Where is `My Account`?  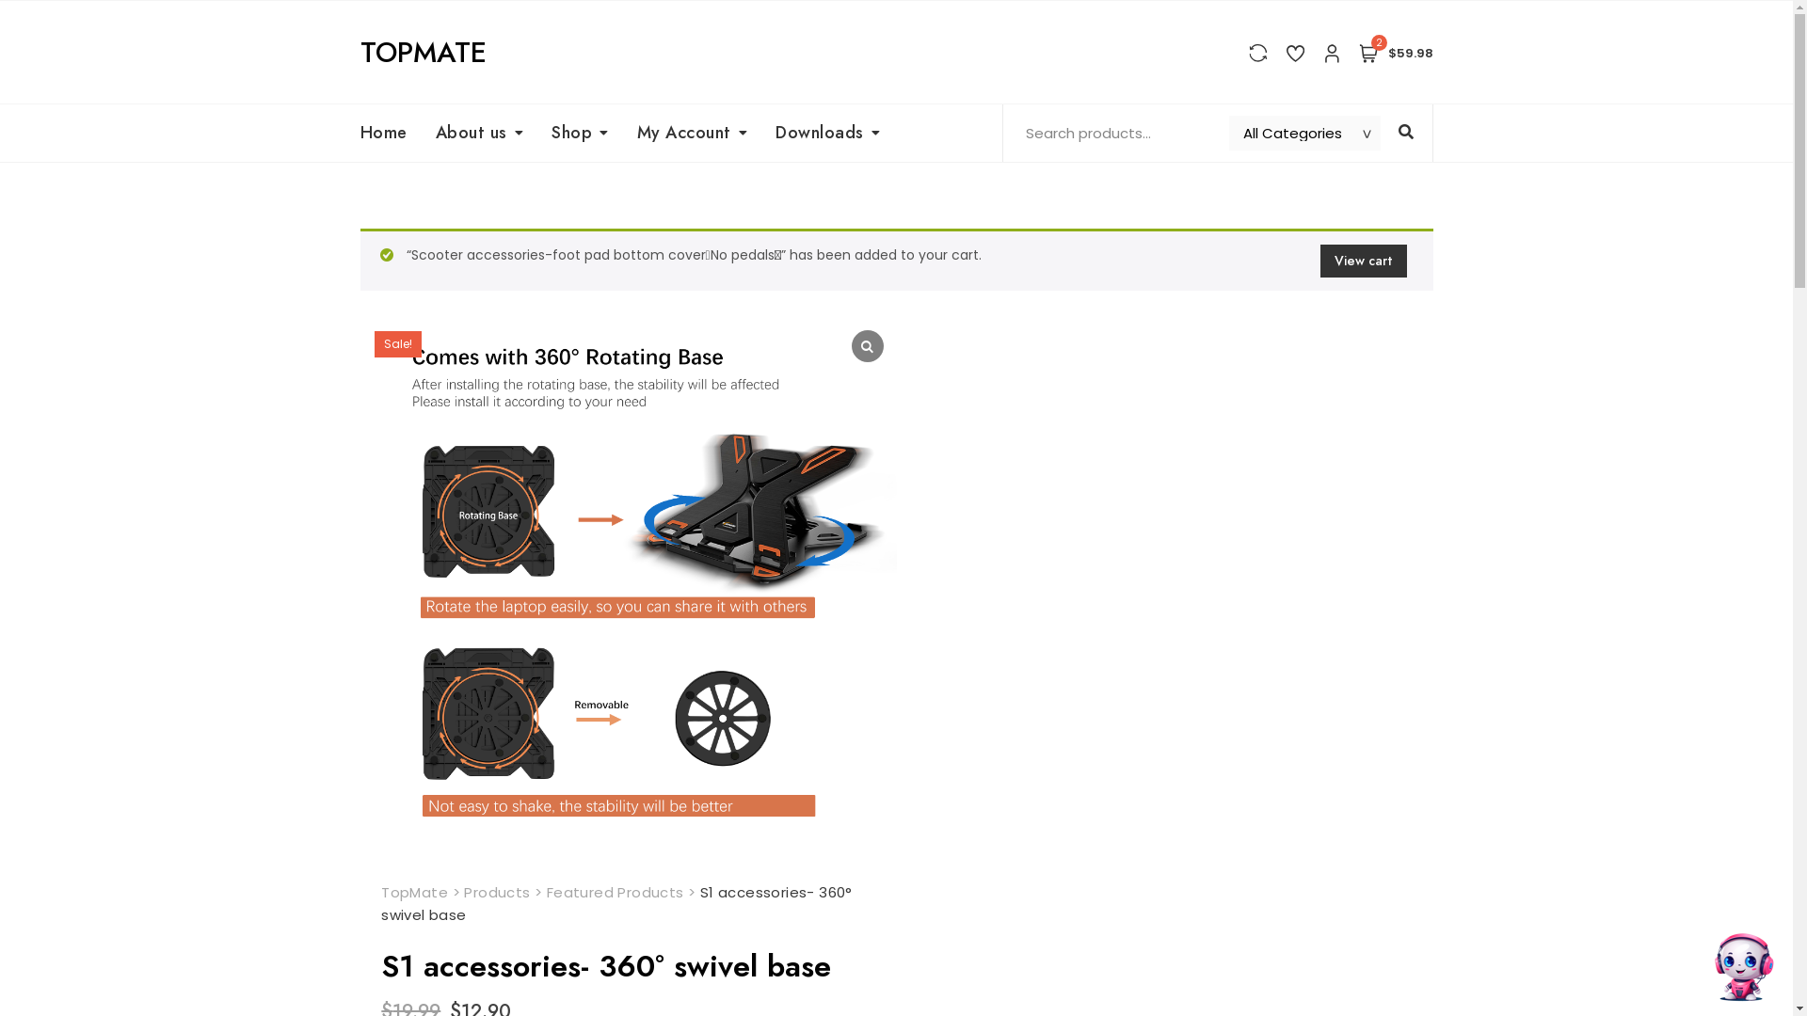 My Account is located at coordinates (693, 134).